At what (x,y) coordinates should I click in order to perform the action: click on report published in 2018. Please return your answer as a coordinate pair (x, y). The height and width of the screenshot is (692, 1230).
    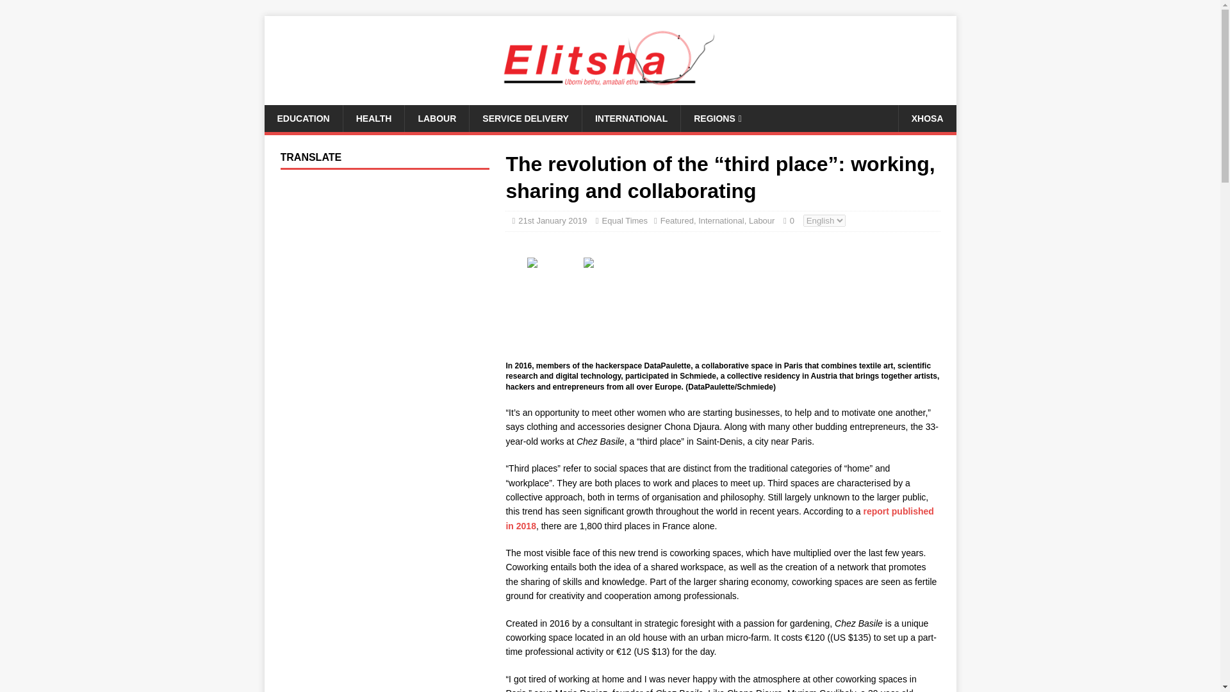
    Looking at the image, I should click on (719, 518).